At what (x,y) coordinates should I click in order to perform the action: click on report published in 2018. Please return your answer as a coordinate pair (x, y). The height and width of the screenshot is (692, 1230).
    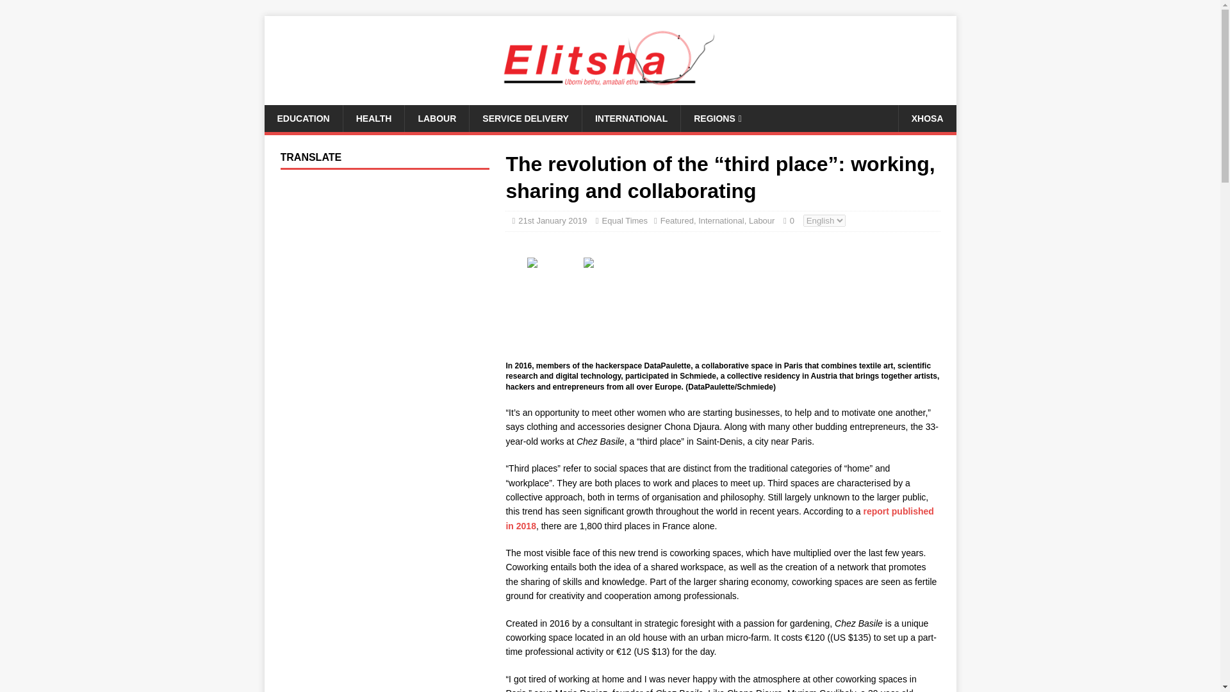
    Looking at the image, I should click on (719, 518).